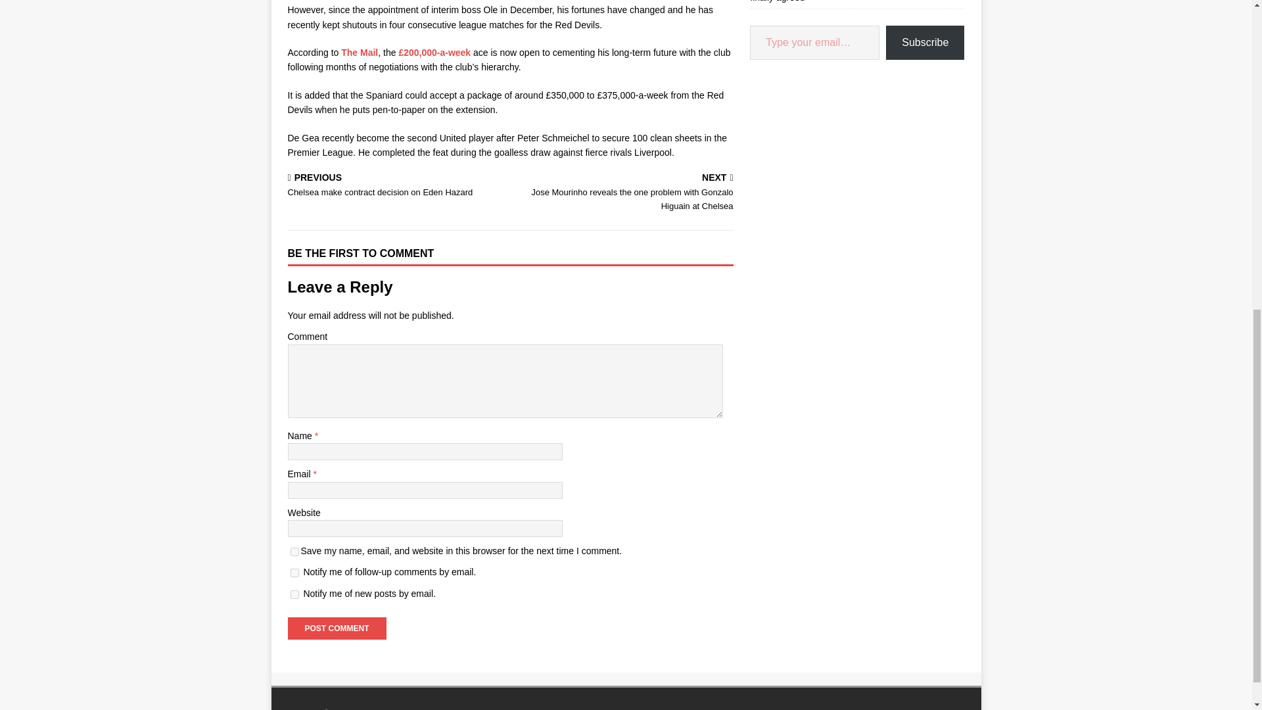  What do you see at coordinates (294, 551) in the screenshot?
I see `Post Comment` at bounding box center [294, 551].